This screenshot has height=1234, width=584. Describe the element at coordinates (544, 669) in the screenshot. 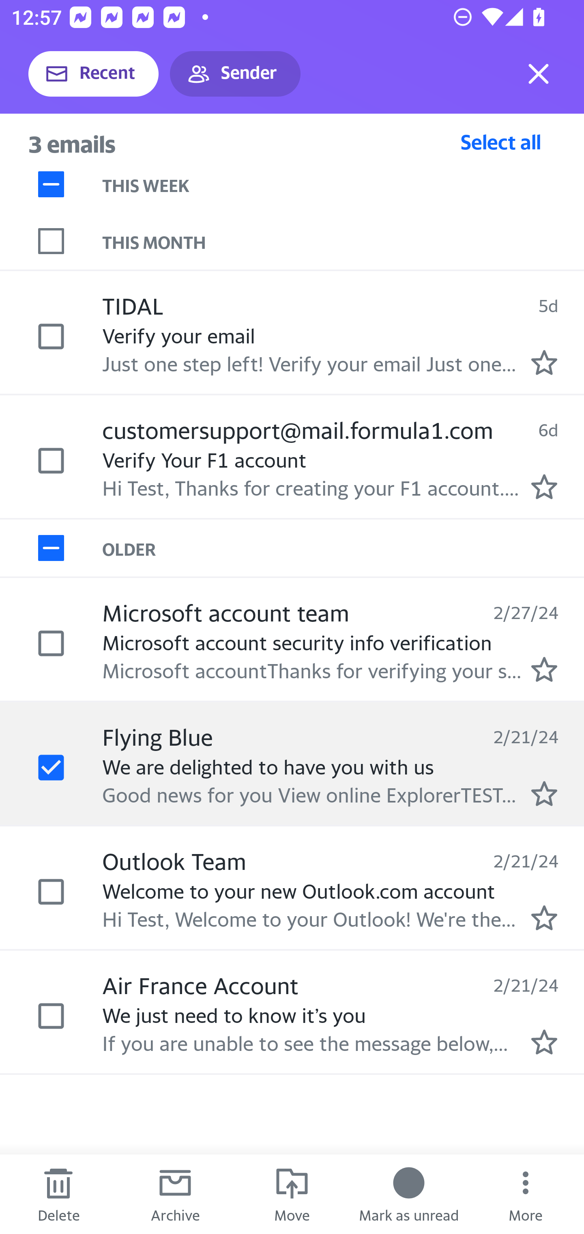

I see `Mark as starred.` at that location.